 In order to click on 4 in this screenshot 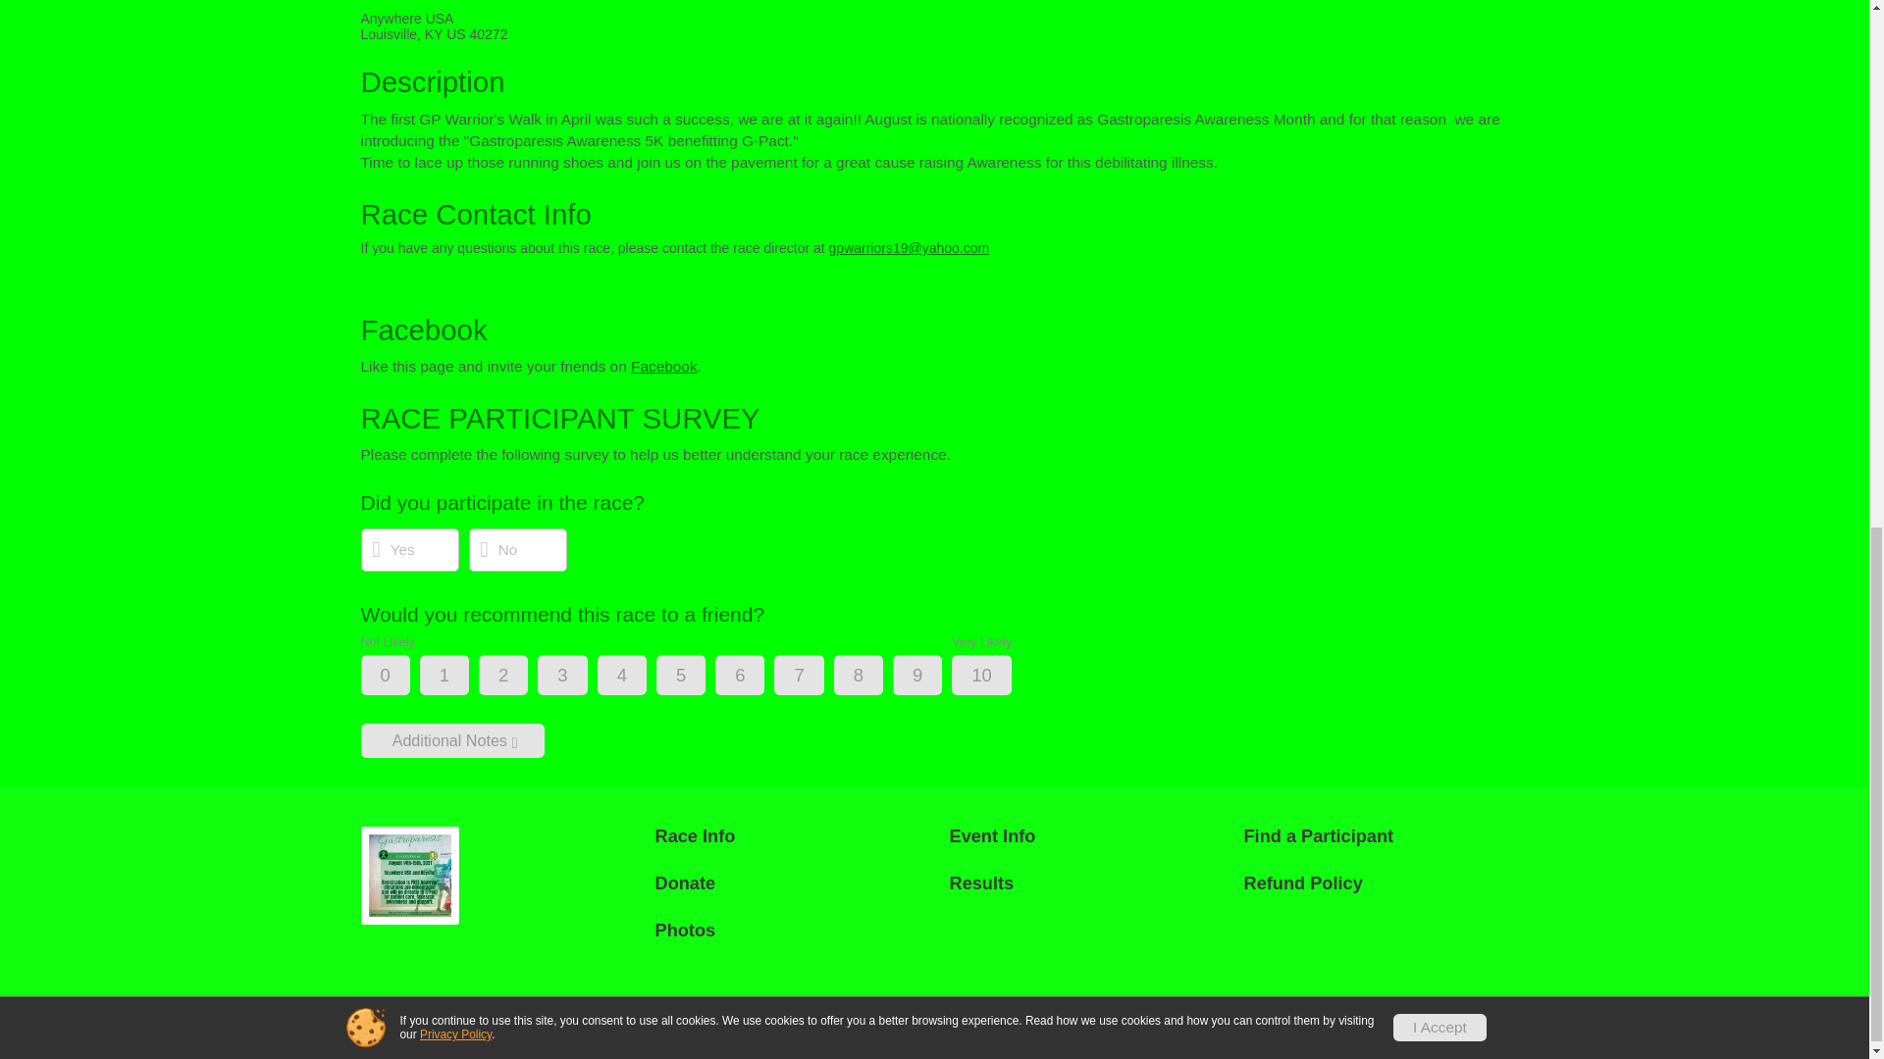, I will do `click(638, 675)`.